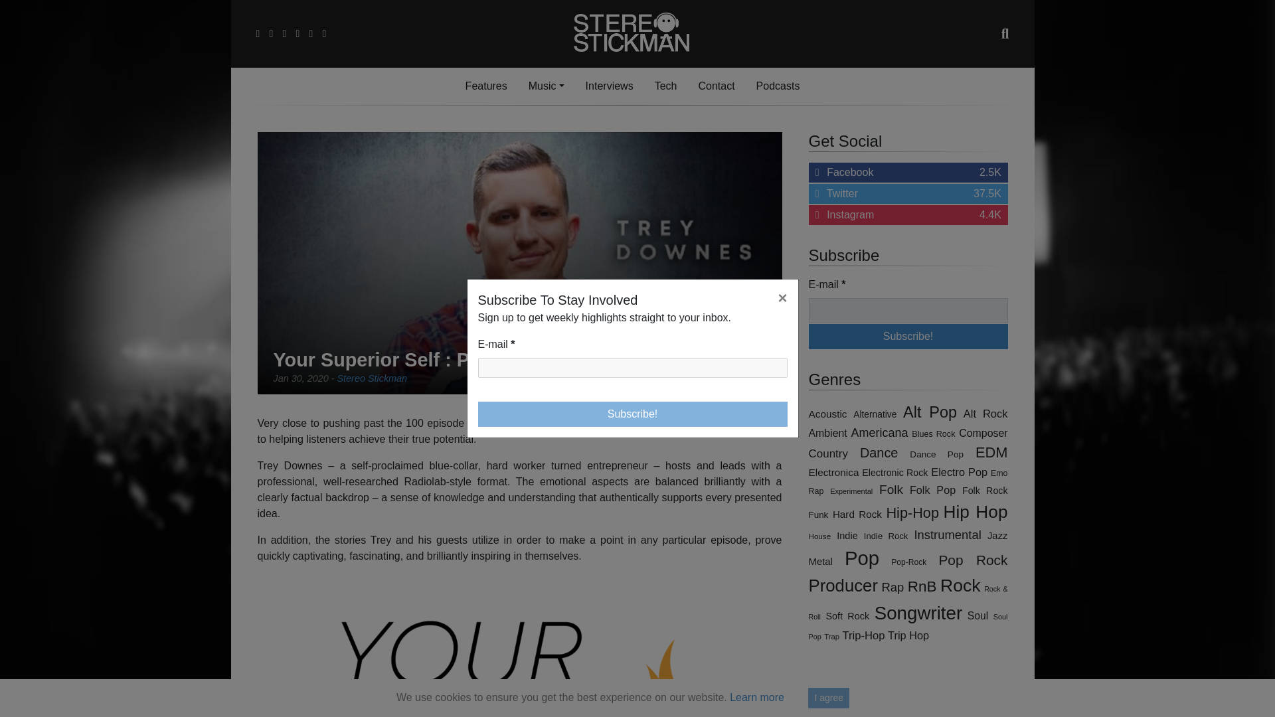 Image resolution: width=1275 pixels, height=717 pixels. I want to click on Alternative, so click(827, 413).